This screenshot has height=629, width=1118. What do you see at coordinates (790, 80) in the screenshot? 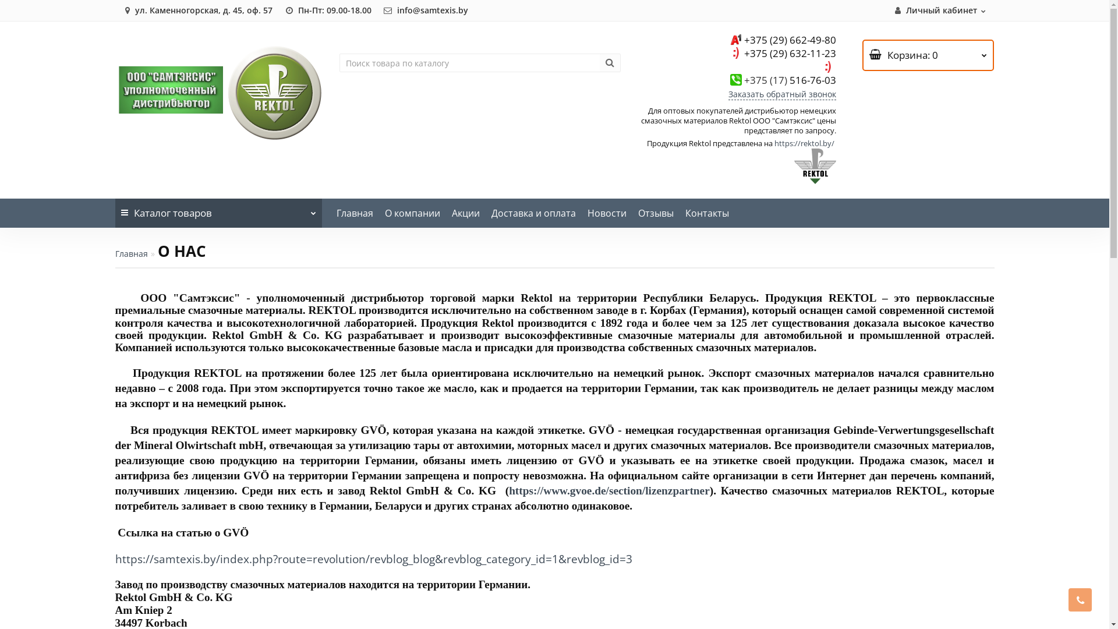
I see `+375 (17) 516-76-03` at bounding box center [790, 80].